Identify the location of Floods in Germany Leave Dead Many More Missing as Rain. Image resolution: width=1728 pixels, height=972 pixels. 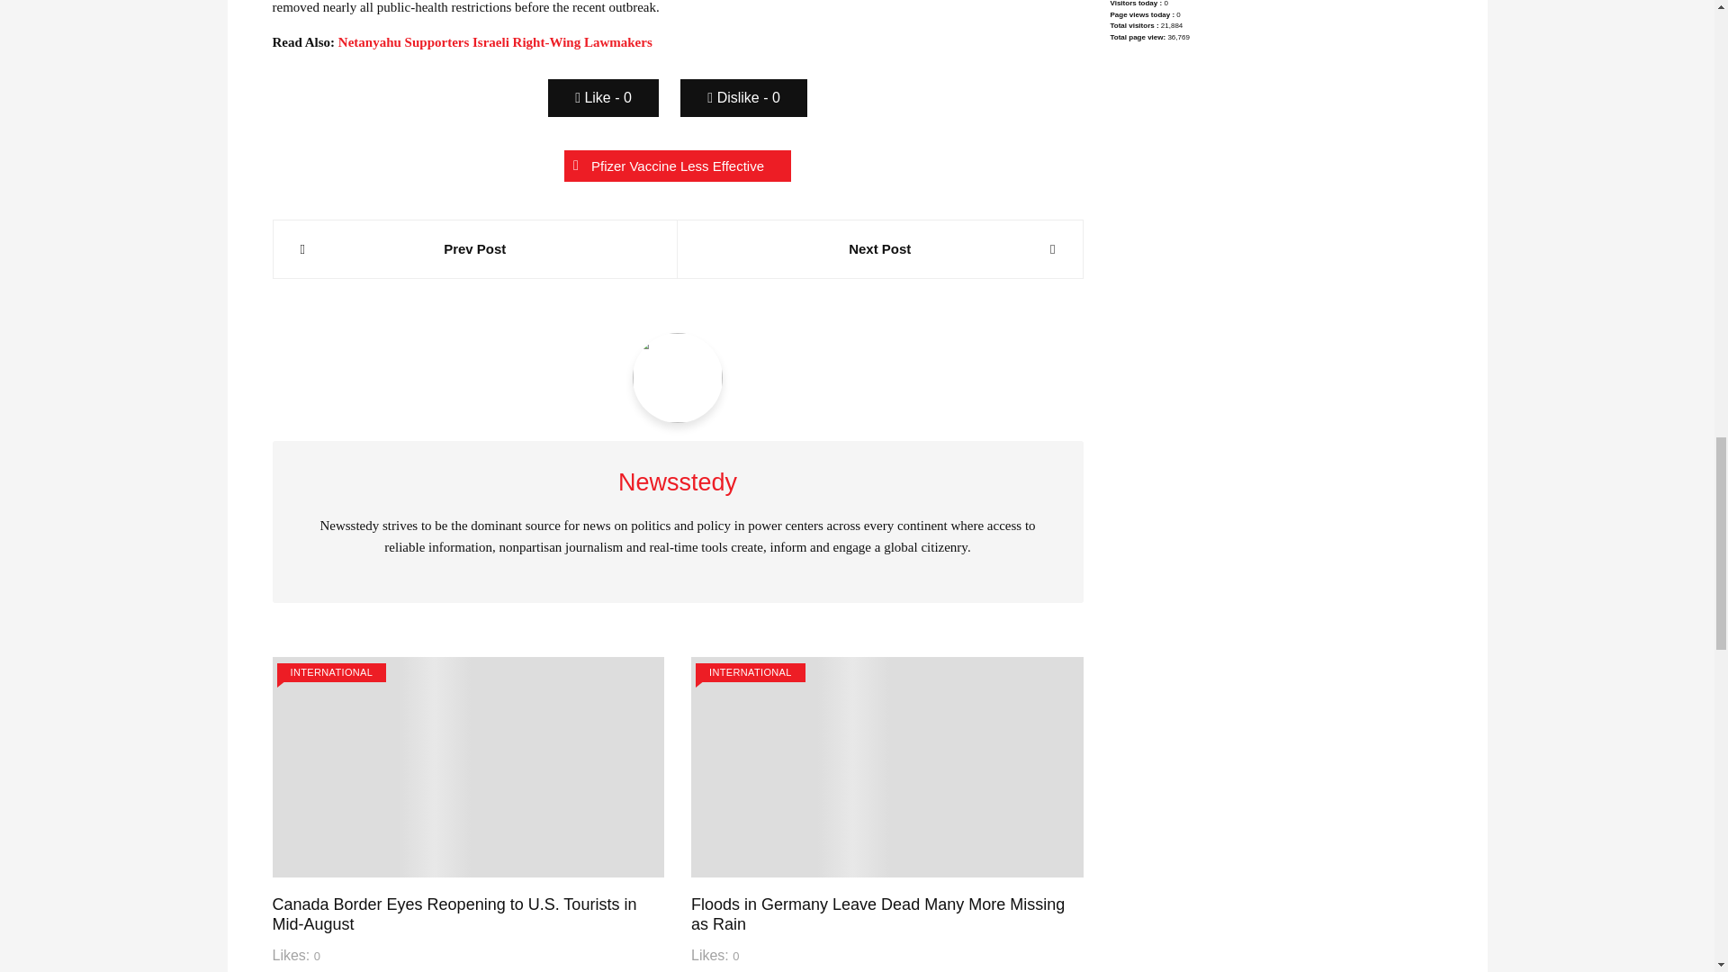
(877, 913).